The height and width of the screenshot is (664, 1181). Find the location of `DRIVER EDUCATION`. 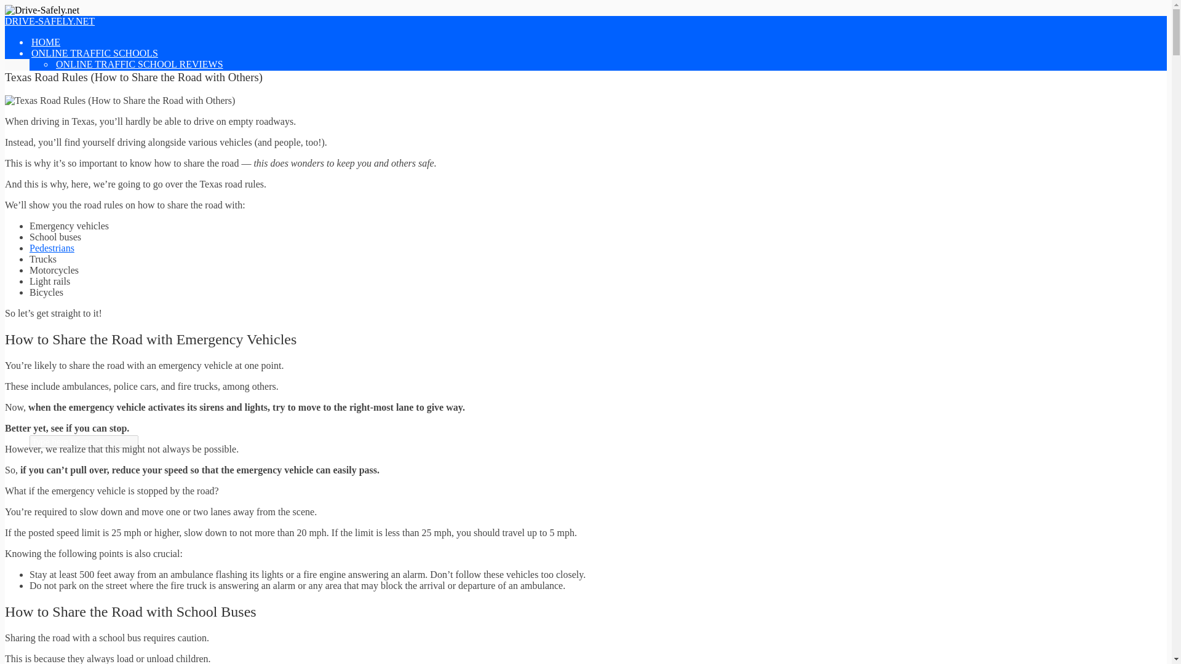

DRIVER EDUCATION is located at coordinates (103, 330).